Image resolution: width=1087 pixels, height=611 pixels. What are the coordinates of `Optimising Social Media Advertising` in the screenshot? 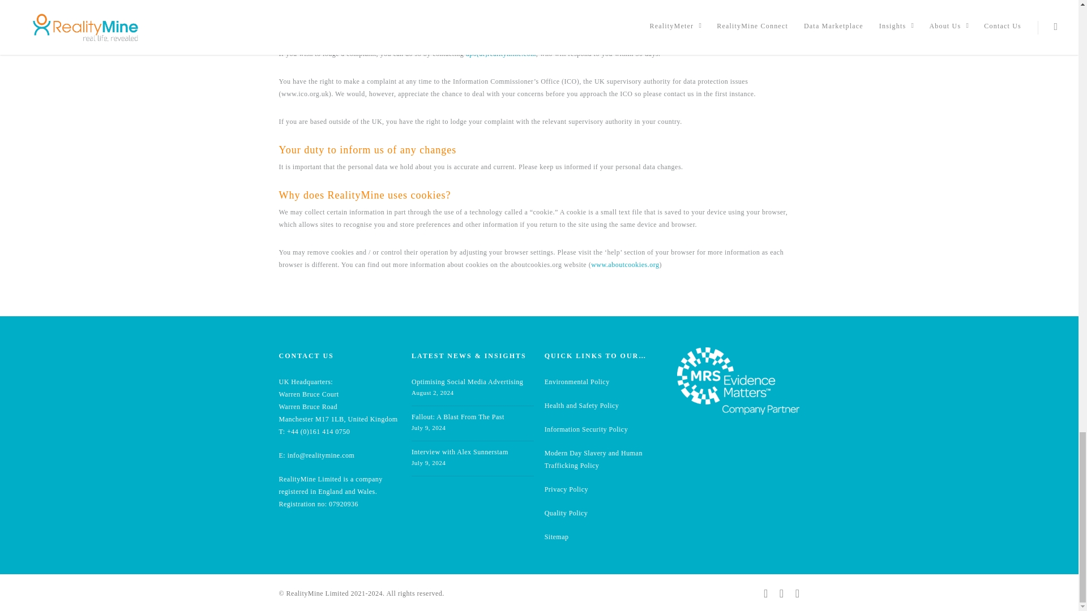 It's located at (467, 381).